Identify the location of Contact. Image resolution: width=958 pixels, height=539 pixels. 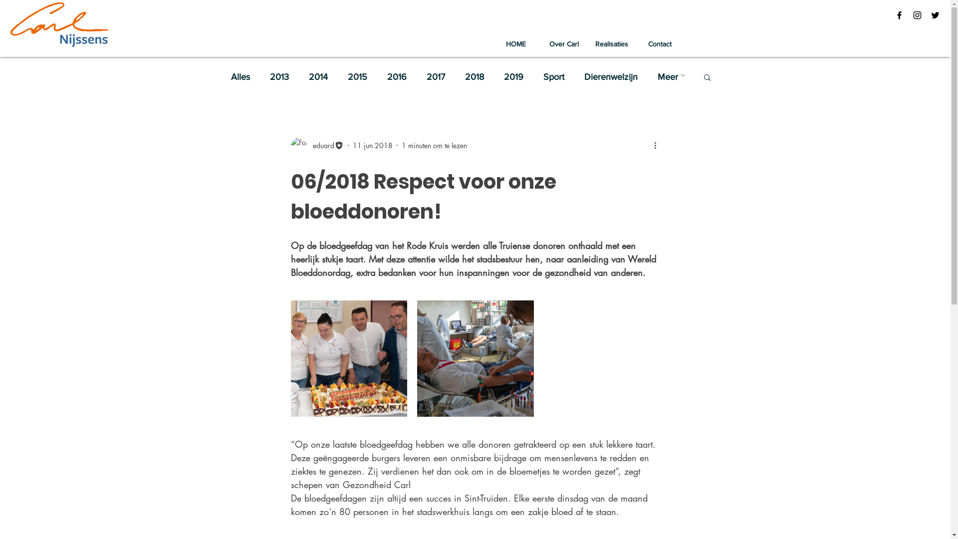
(660, 44).